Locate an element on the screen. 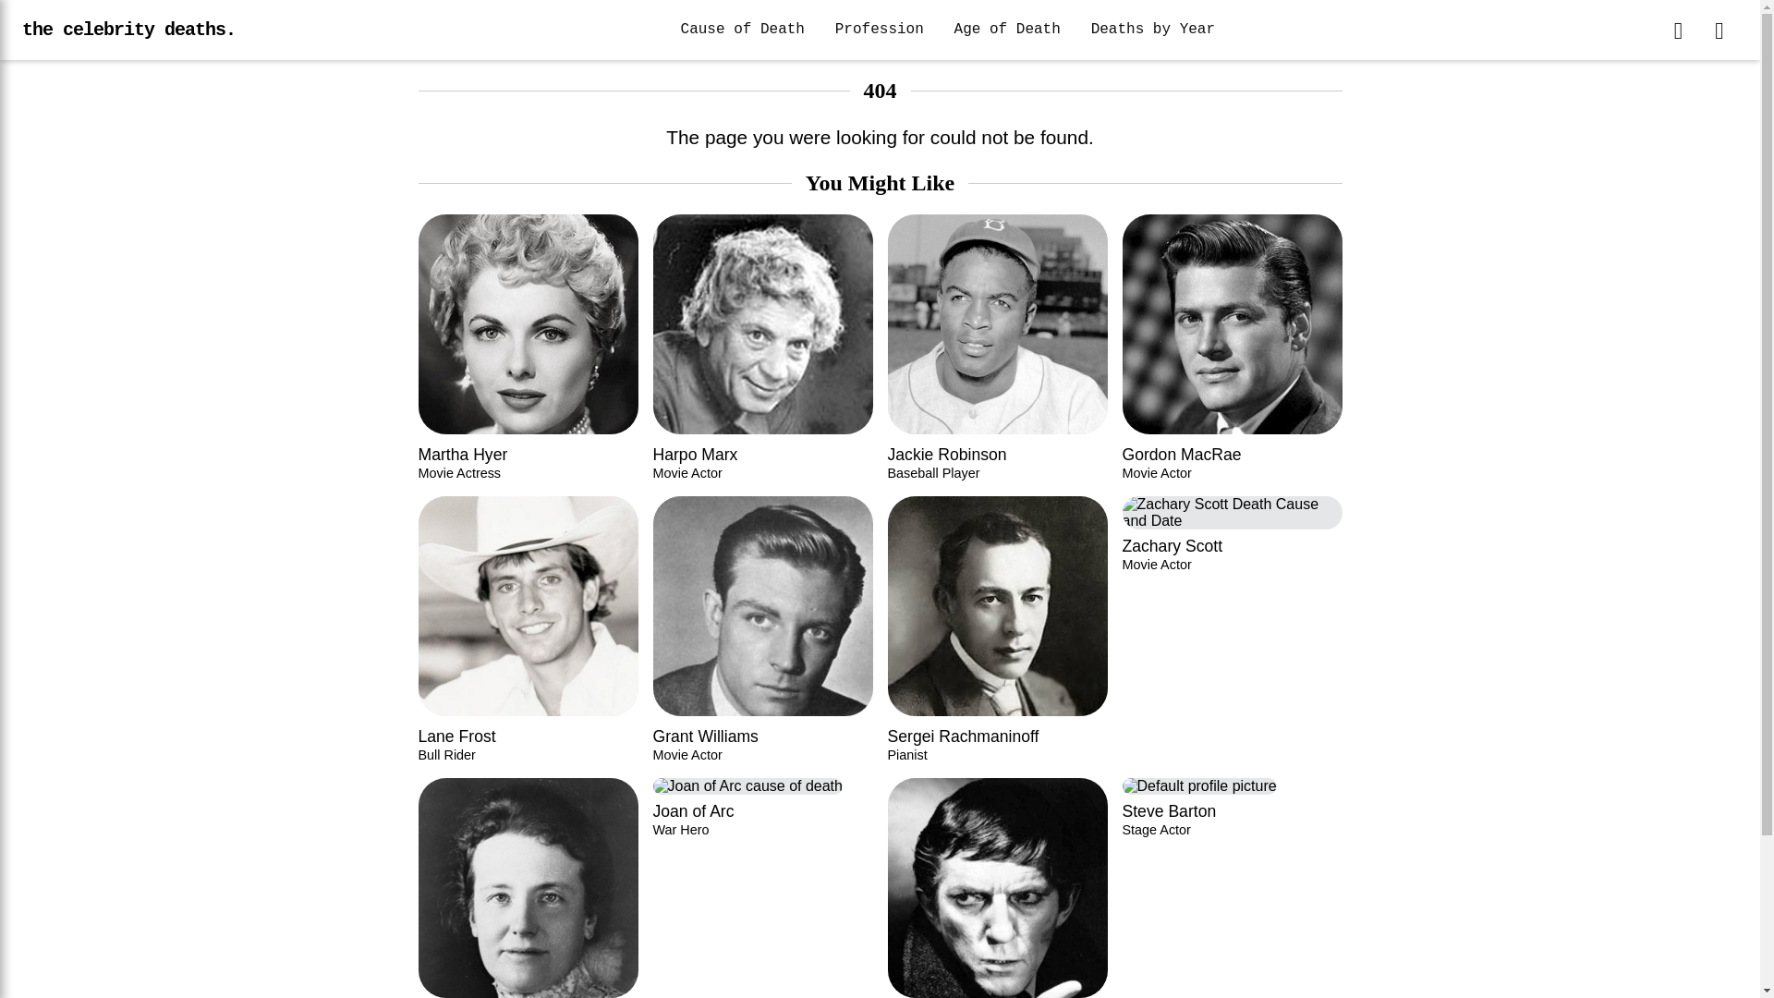 The height and width of the screenshot is (998, 1774). Age of Death is located at coordinates (527, 888).